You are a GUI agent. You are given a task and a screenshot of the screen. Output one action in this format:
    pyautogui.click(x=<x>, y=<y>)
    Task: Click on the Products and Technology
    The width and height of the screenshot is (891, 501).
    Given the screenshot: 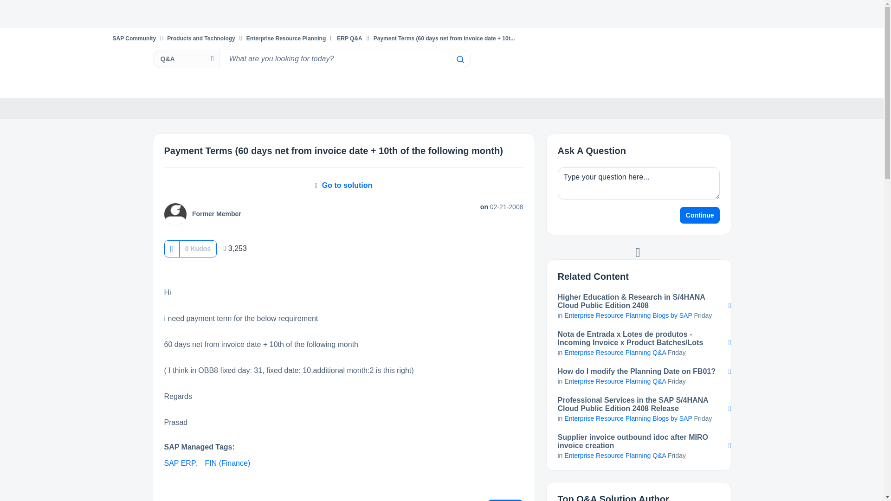 What is the action you would take?
    pyautogui.click(x=201, y=38)
    